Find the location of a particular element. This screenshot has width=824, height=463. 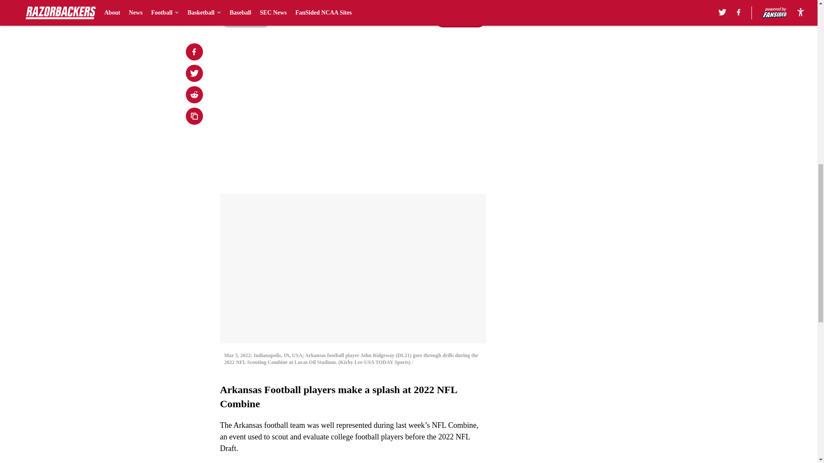

Next is located at coordinates (460, 18).